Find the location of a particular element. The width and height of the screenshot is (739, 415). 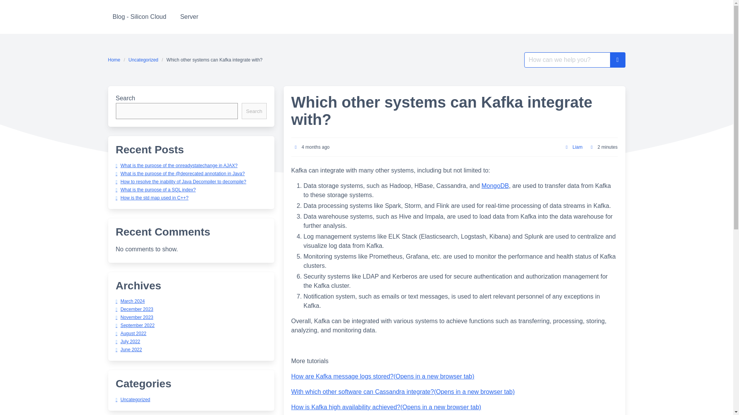

Search is located at coordinates (254, 111).